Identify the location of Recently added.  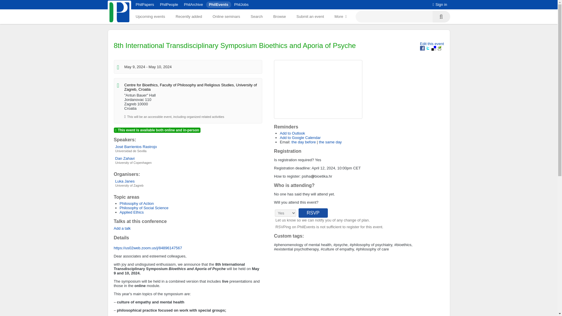
(189, 16).